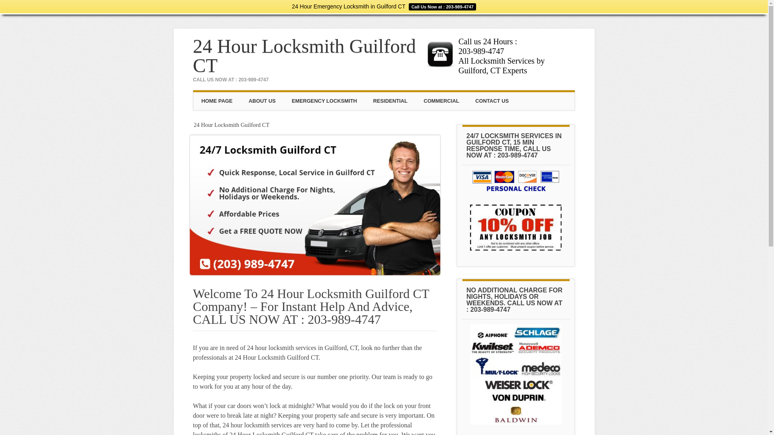 The image size is (774, 435). Describe the element at coordinates (492, 101) in the screenshot. I see `CONTACT US` at that location.